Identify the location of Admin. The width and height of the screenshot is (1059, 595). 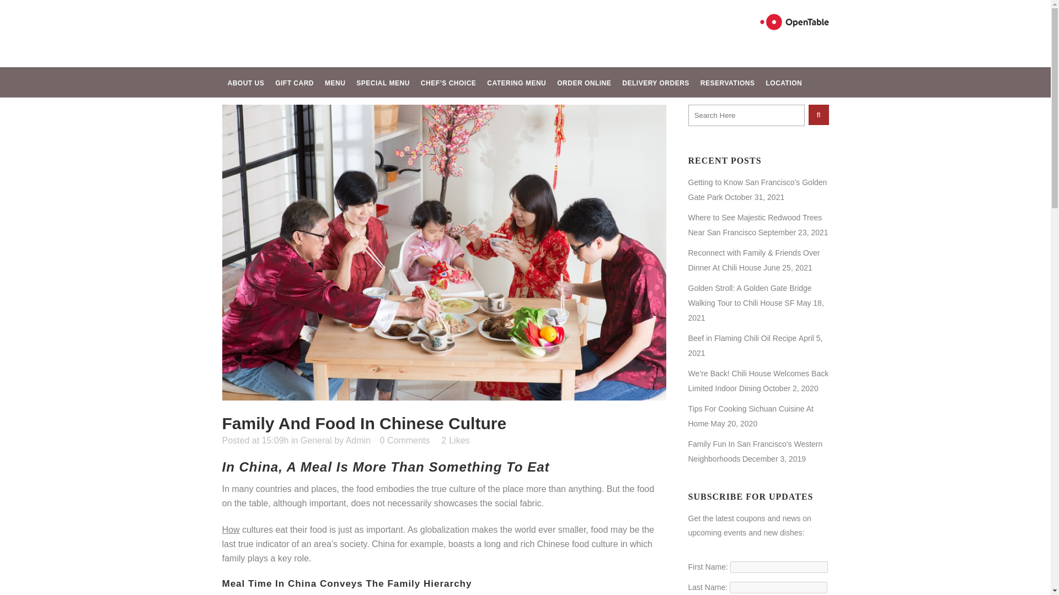
(359, 440).